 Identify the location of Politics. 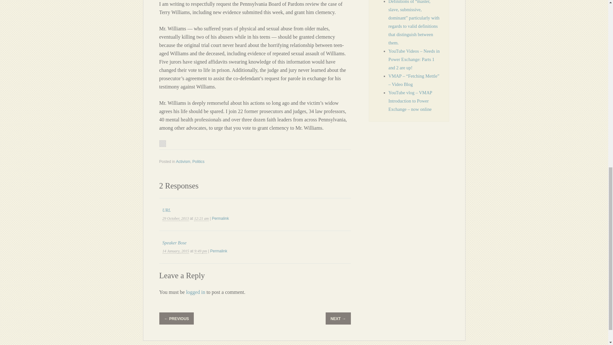
(199, 162).